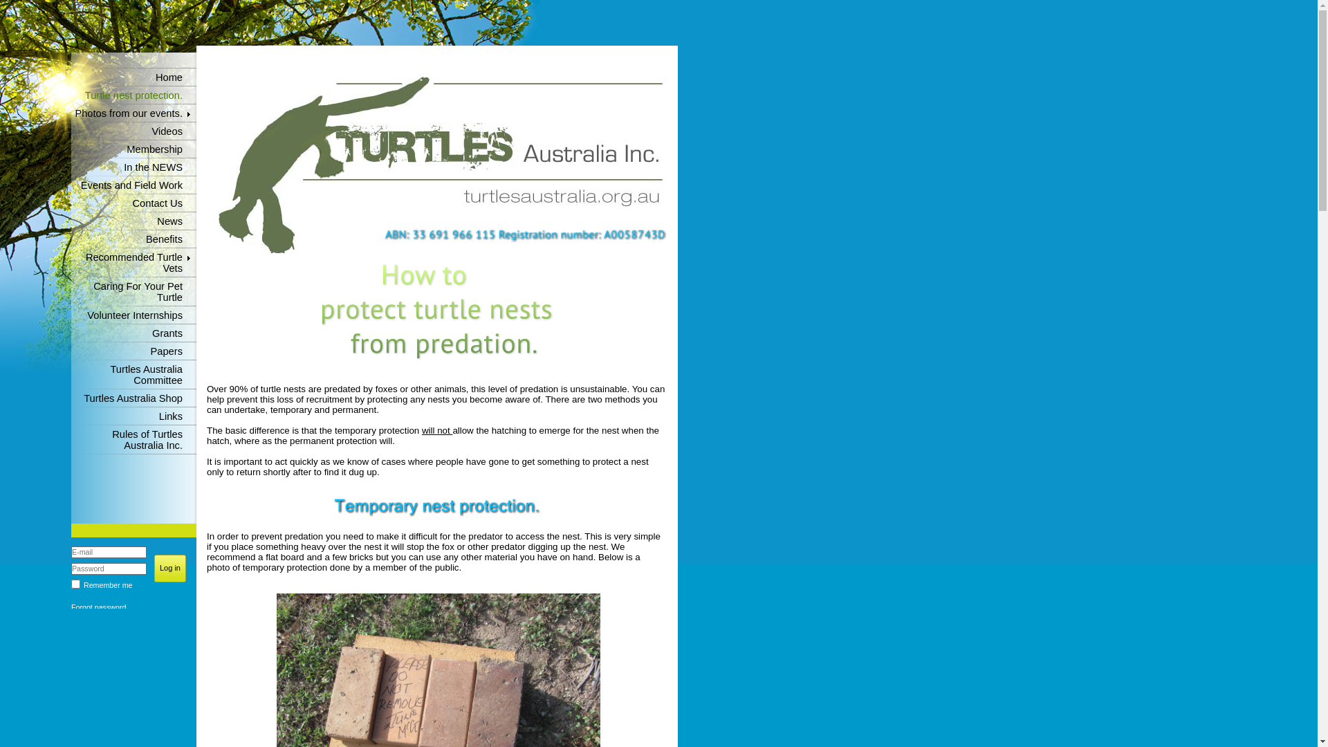 This screenshot has width=1328, height=747. What do you see at coordinates (134, 375) in the screenshot?
I see `Turtles Australia Committee` at bounding box center [134, 375].